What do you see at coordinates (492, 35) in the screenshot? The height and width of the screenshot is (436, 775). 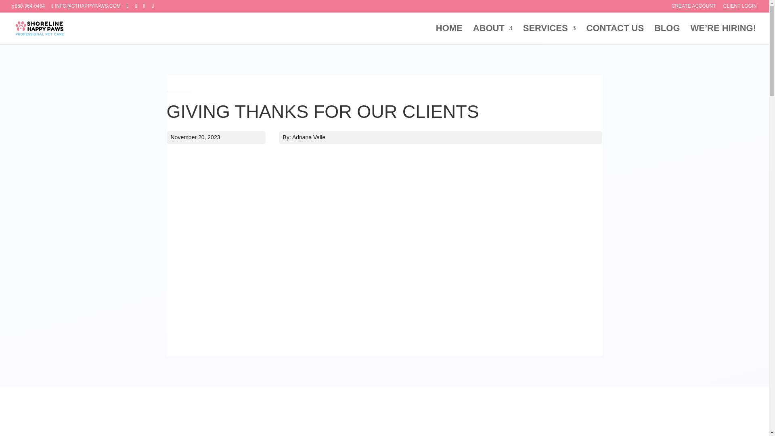 I see `ABOUT` at bounding box center [492, 35].